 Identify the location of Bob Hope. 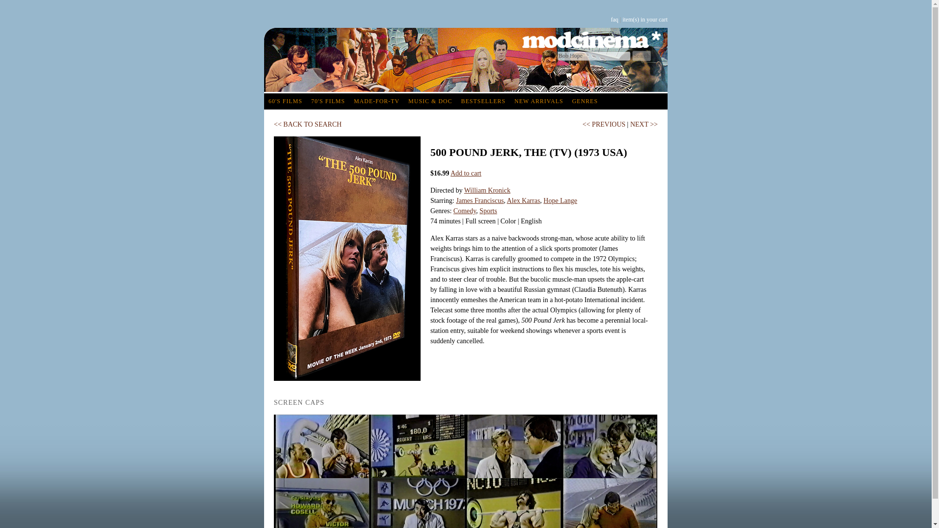
(594, 56).